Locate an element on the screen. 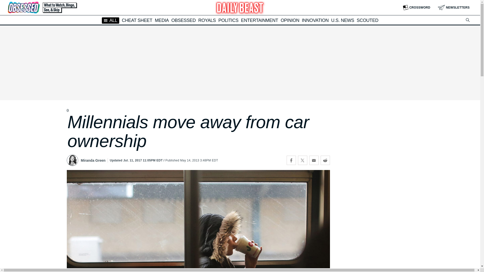 This screenshot has width=484, height=272. POLITICS is located at coordinates (228, 20).